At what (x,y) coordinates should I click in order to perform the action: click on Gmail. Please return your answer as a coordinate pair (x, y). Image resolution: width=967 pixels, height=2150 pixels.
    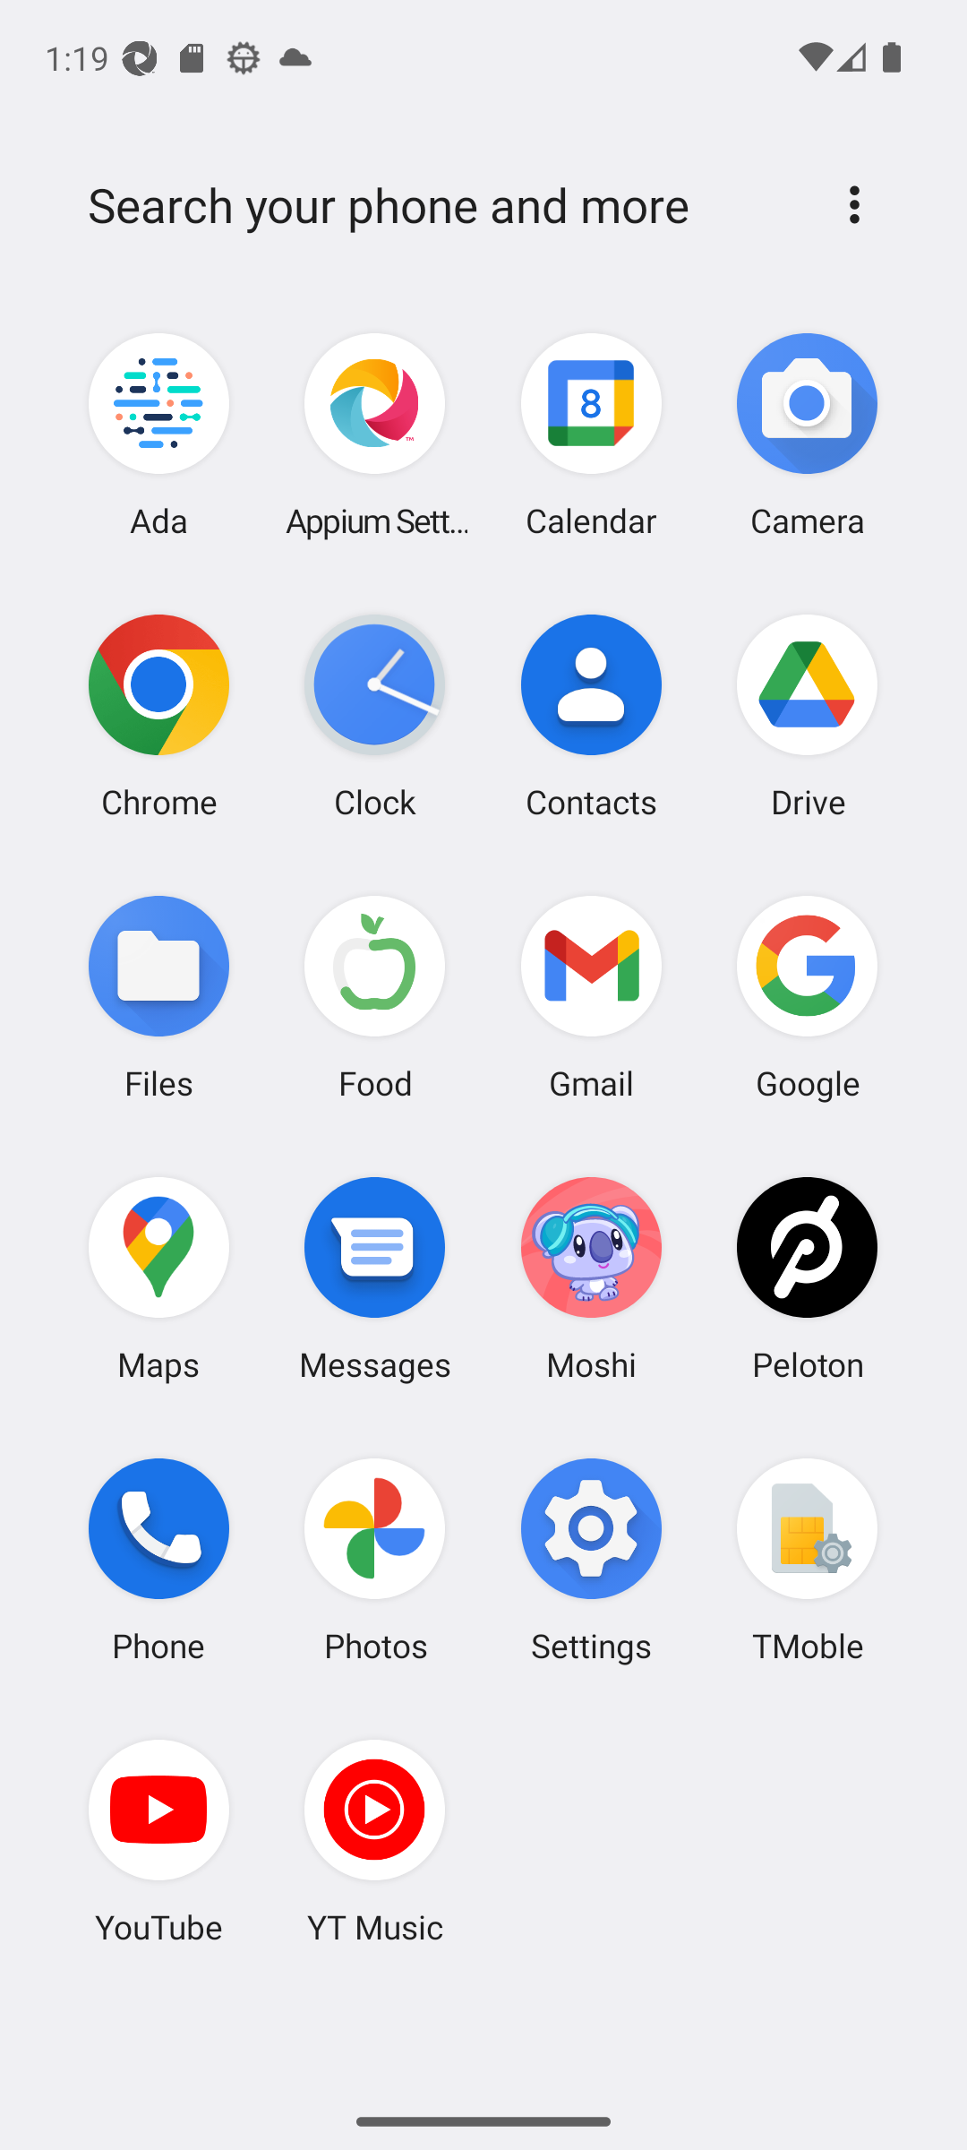
    Looking at the image, I should click on (591, 996).